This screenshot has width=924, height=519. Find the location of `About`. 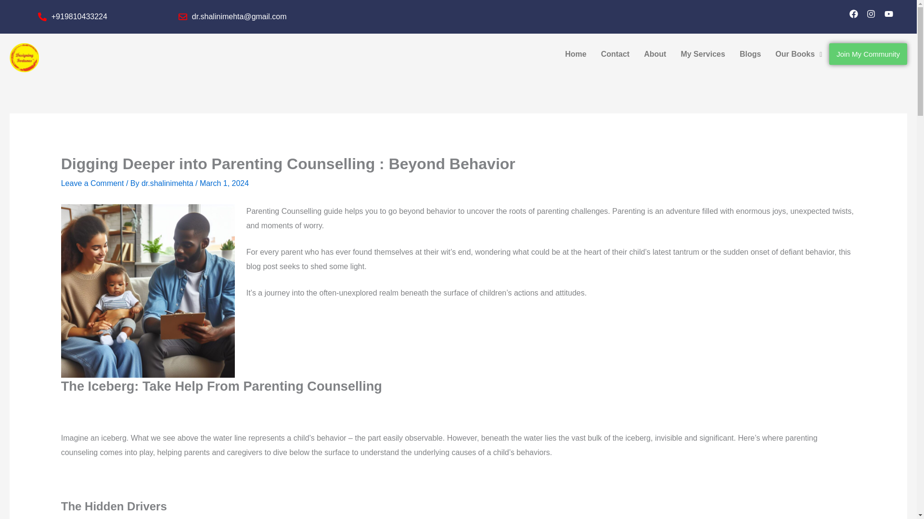

About is located at coordinates (654, 54).